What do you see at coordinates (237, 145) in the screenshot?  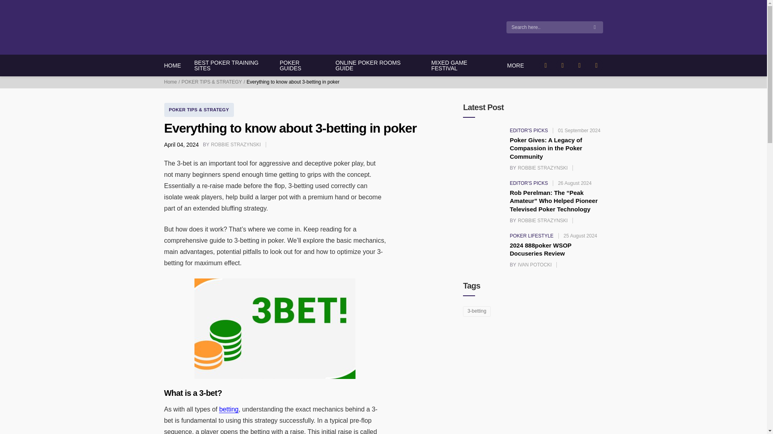 I see `betting` at bounding box center [237, 145].